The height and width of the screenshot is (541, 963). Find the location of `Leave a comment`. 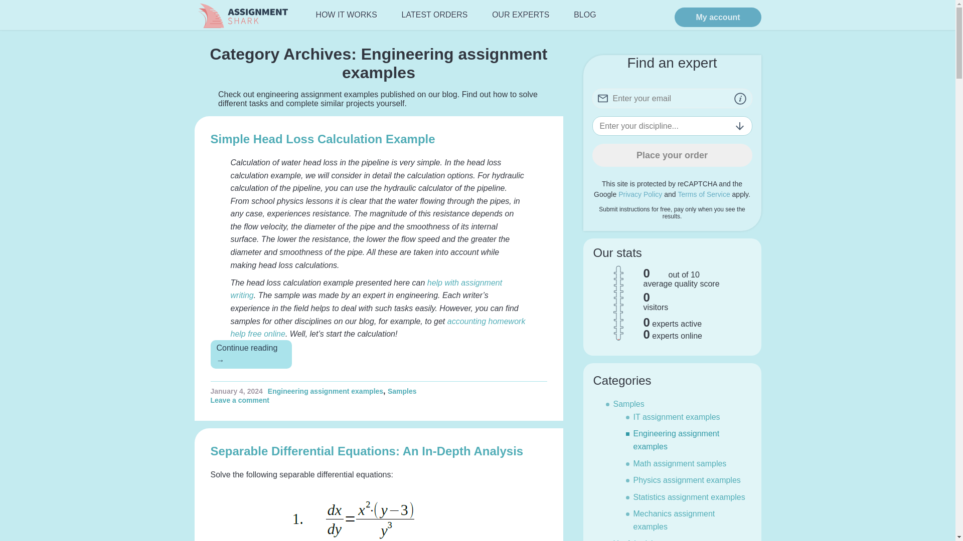

Leave a comment is located at coordinates (243, 400).